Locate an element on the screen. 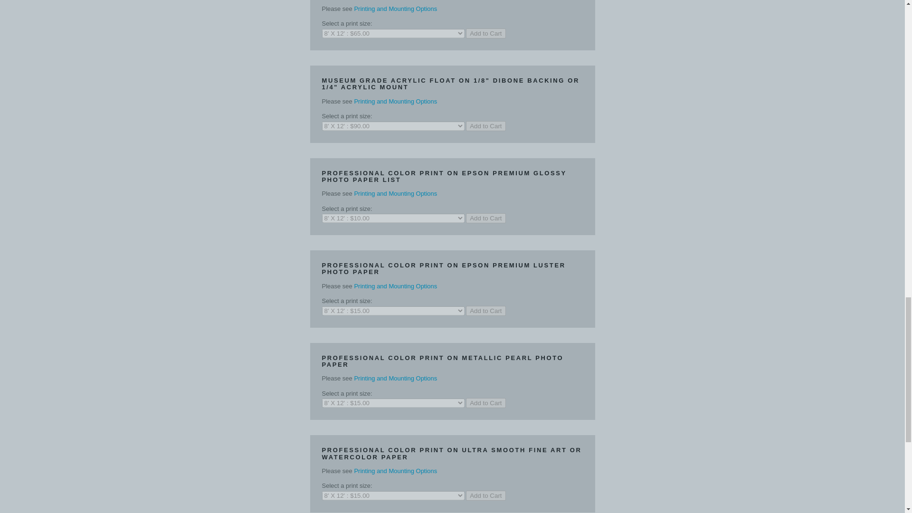  Add to Cart is located at coordinates (485, 33).